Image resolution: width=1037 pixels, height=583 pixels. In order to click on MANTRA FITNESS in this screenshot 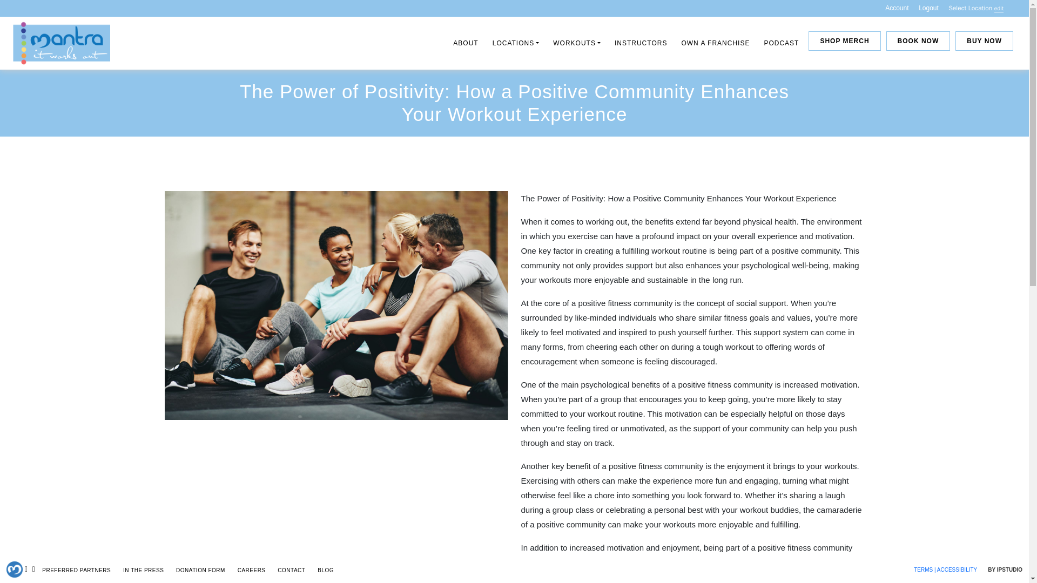, I will do `click(44, 73)`.